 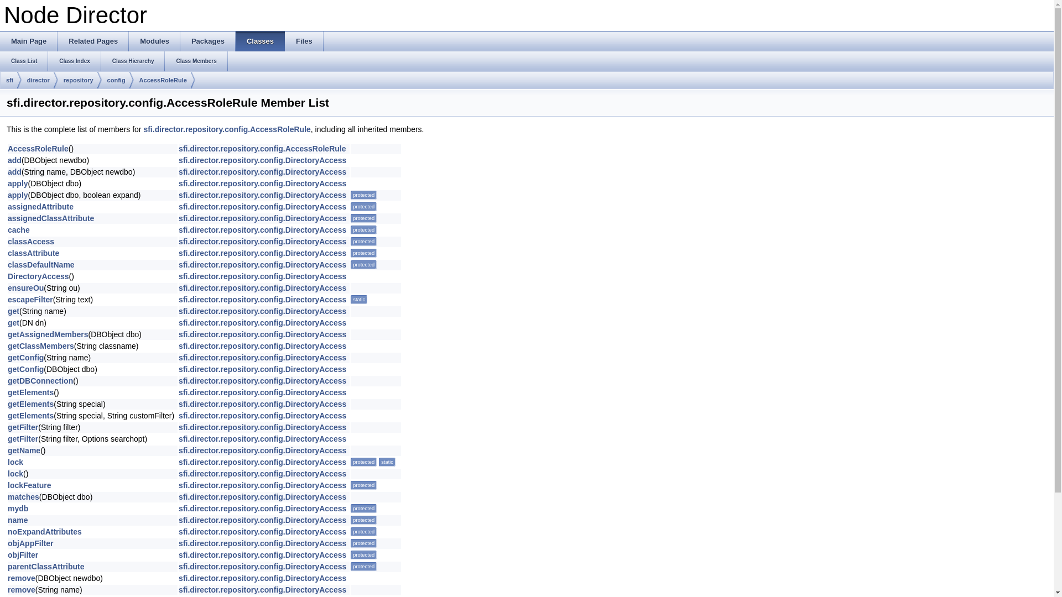 I want to click on Modules, so click(x=155, y=41).